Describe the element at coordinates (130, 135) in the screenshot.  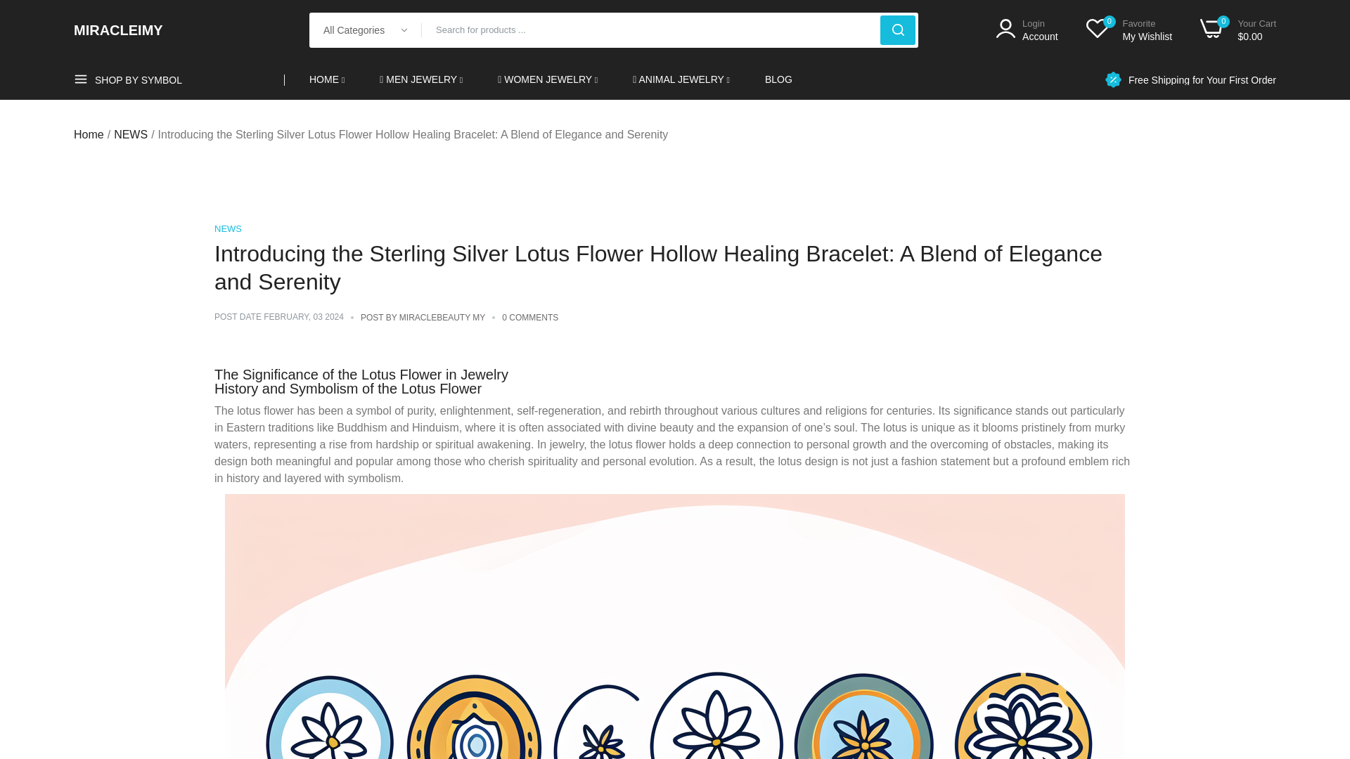
I see `ANIMAL JEWELRY` at that location.